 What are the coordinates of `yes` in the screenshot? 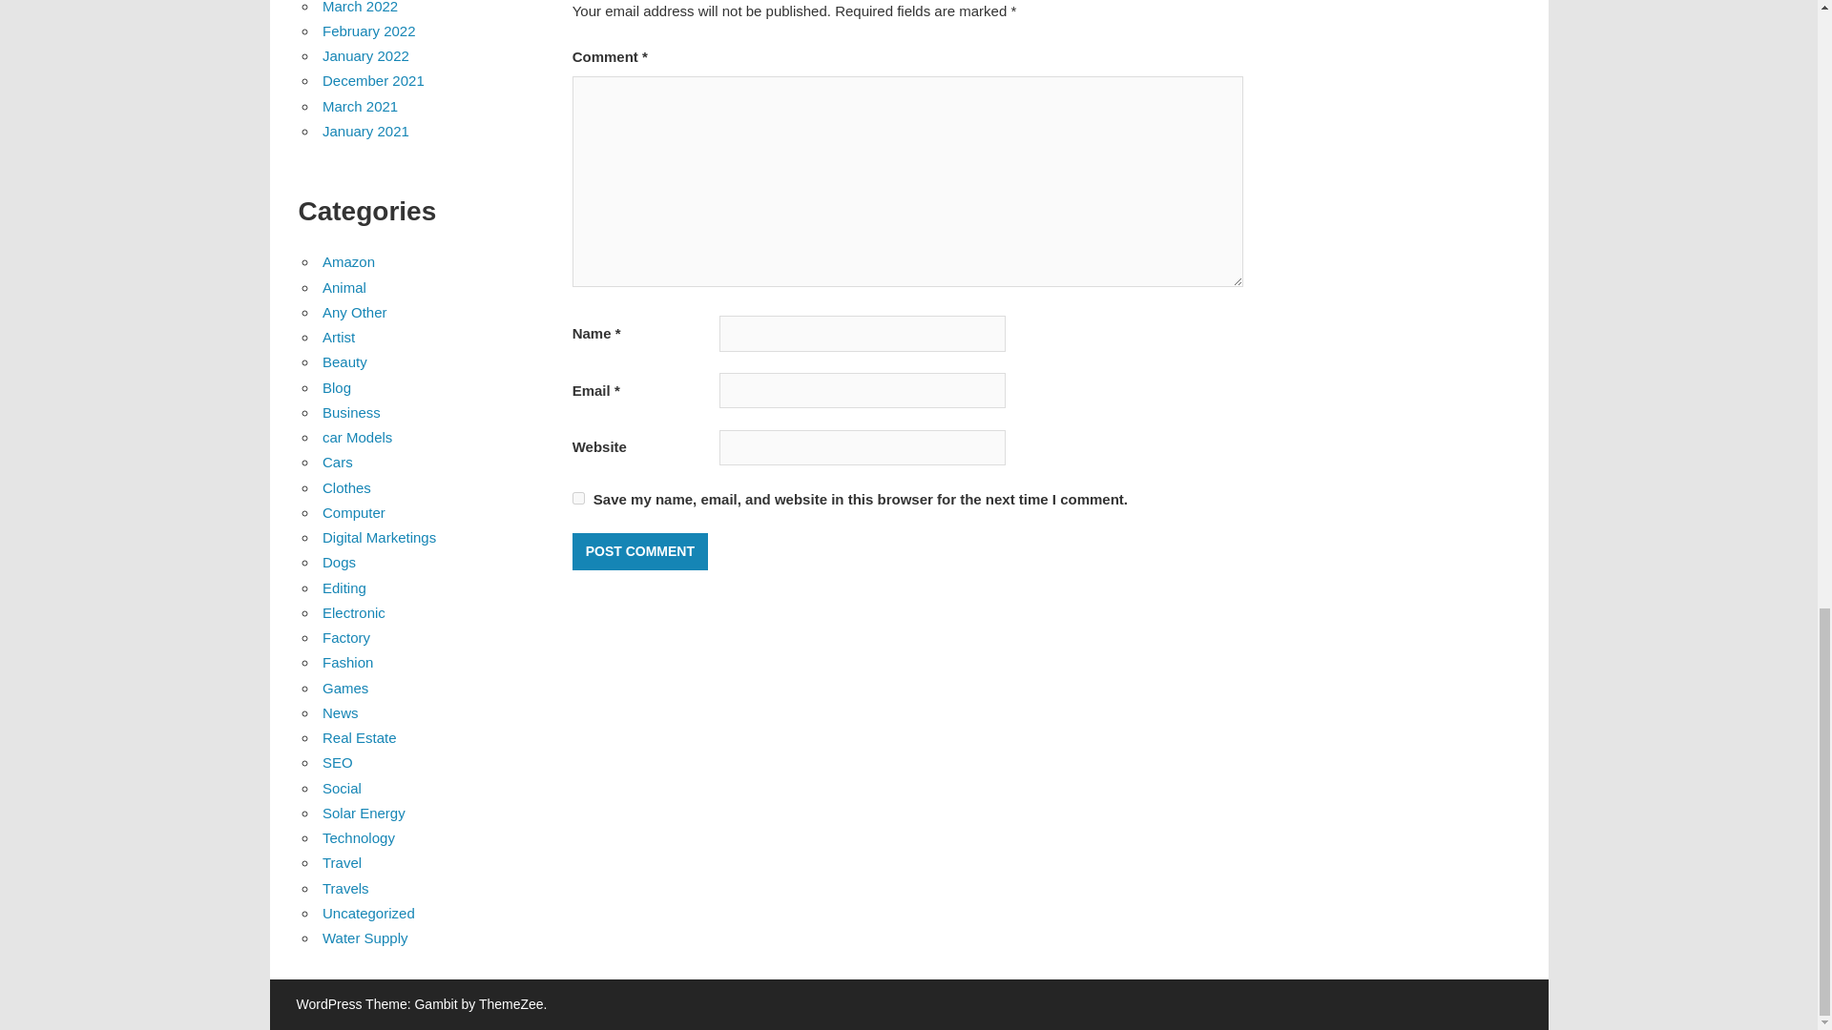 It's located at (578, 498).